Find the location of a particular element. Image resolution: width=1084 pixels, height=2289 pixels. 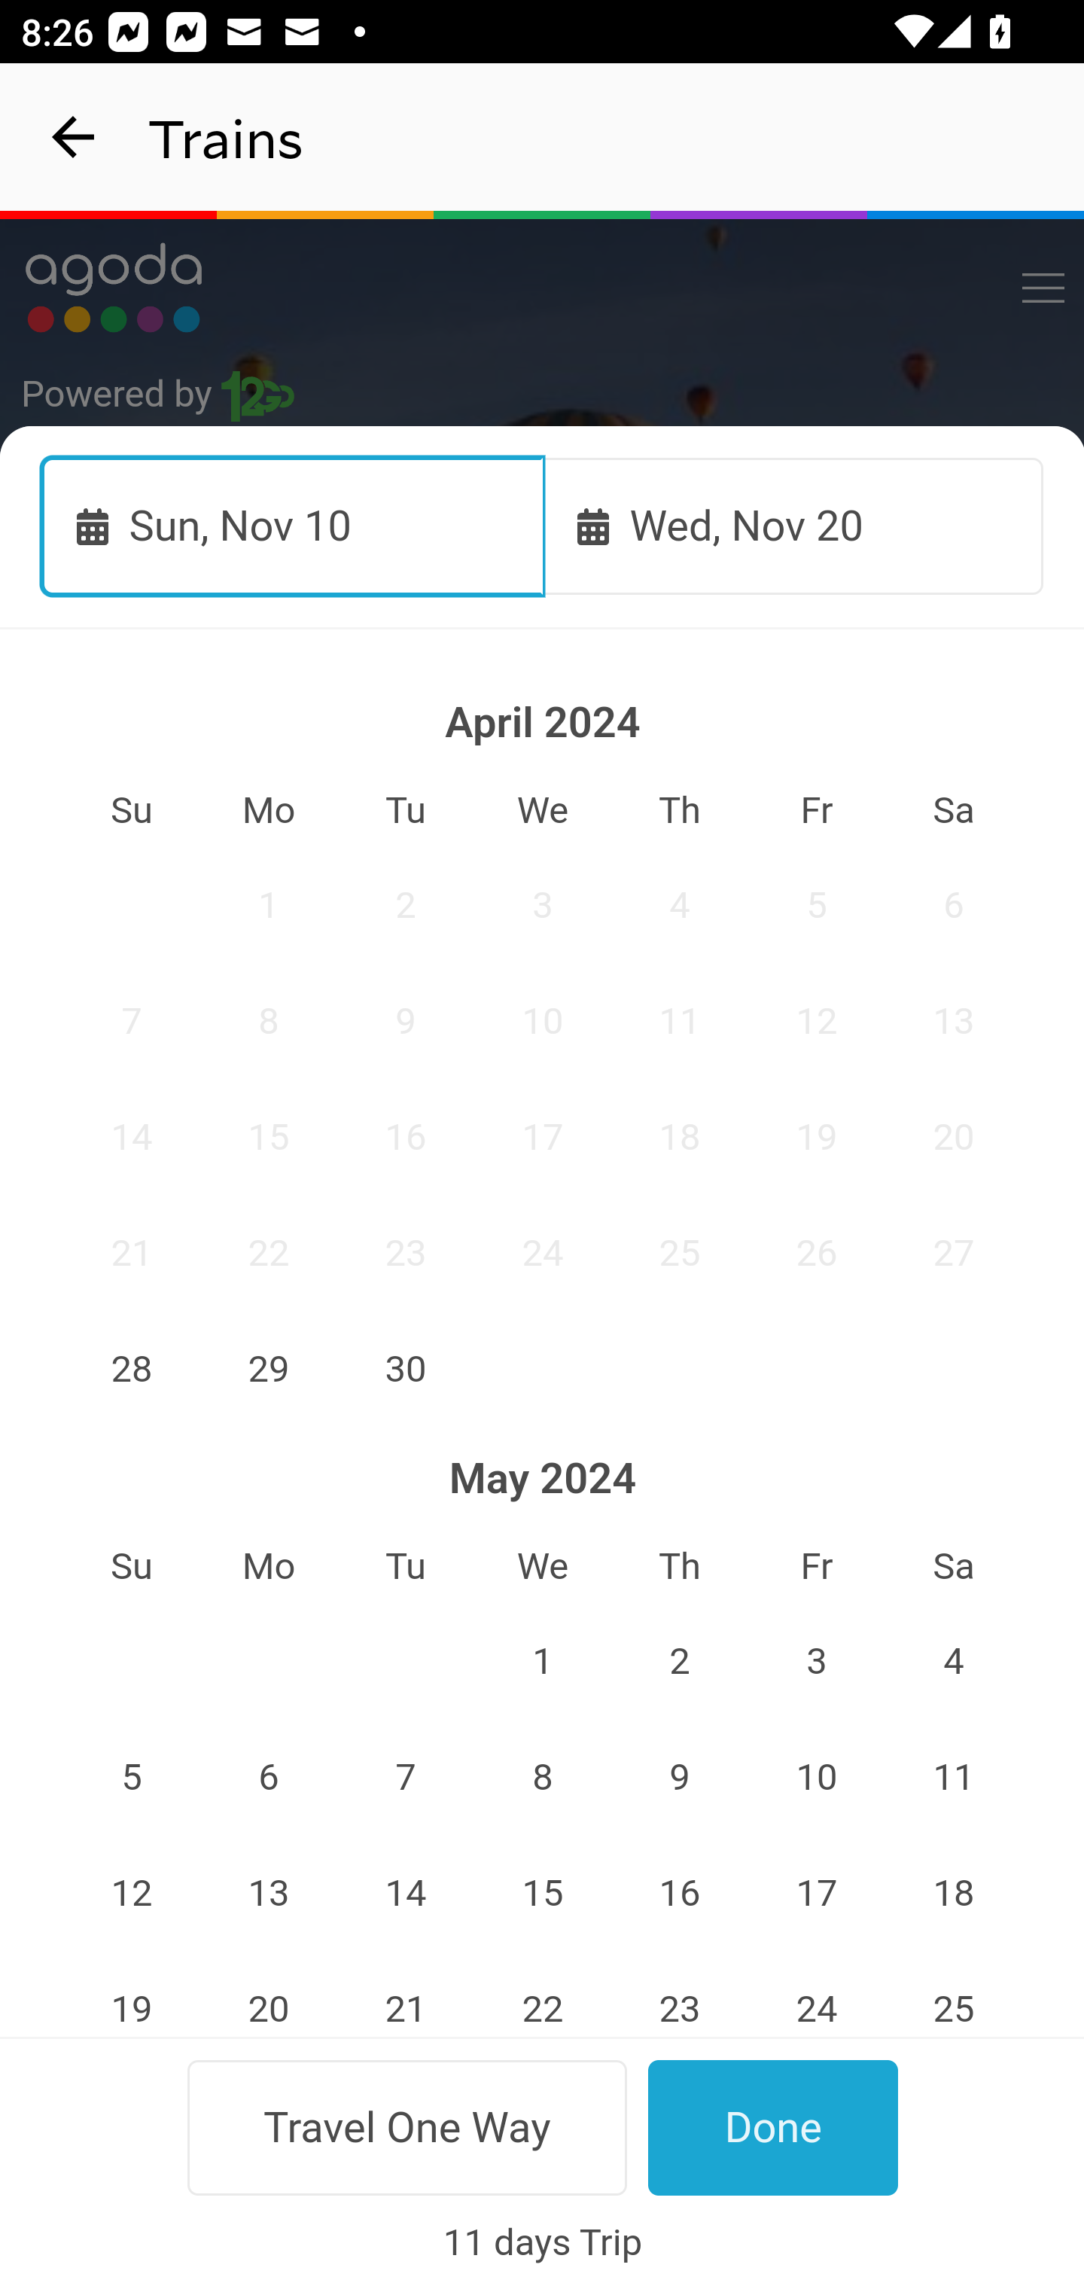

2 is located at coordinates (679, 1662).